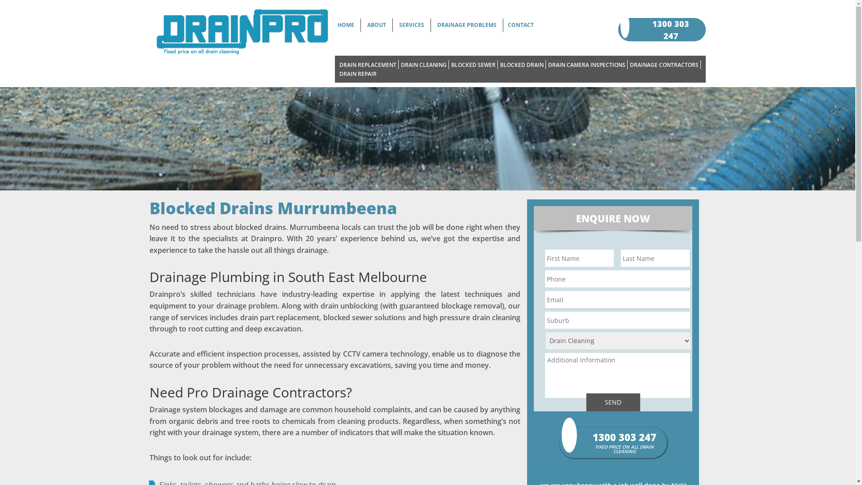  What do you see at coordinates (627, 441) in the screenshot?
I see `1300 303 247
FIXED PRICE ON ALL DRAIN CLEANING` at bounding box center [627, 441].